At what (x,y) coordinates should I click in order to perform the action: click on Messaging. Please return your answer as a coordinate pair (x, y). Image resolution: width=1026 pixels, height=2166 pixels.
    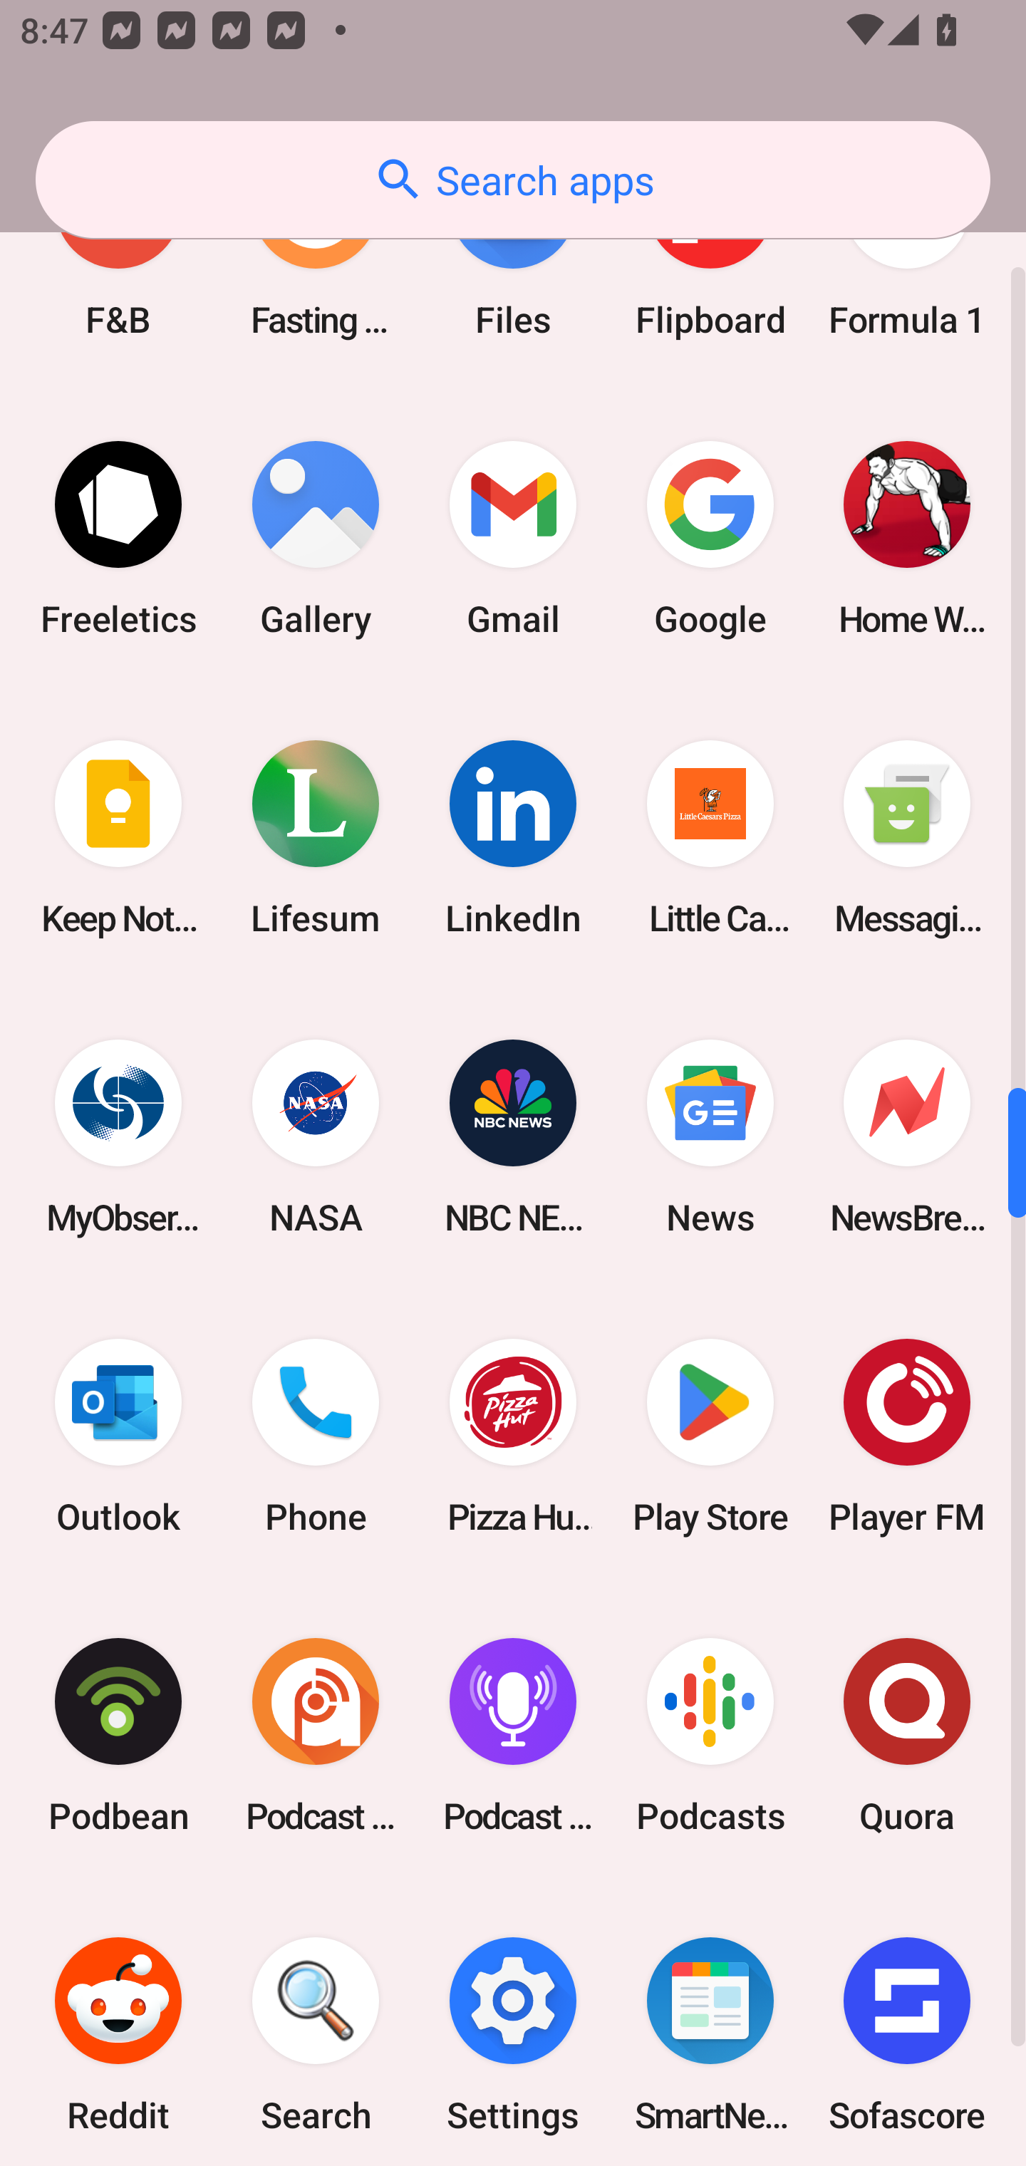
    Looking at the image, I should click on (907, 838).